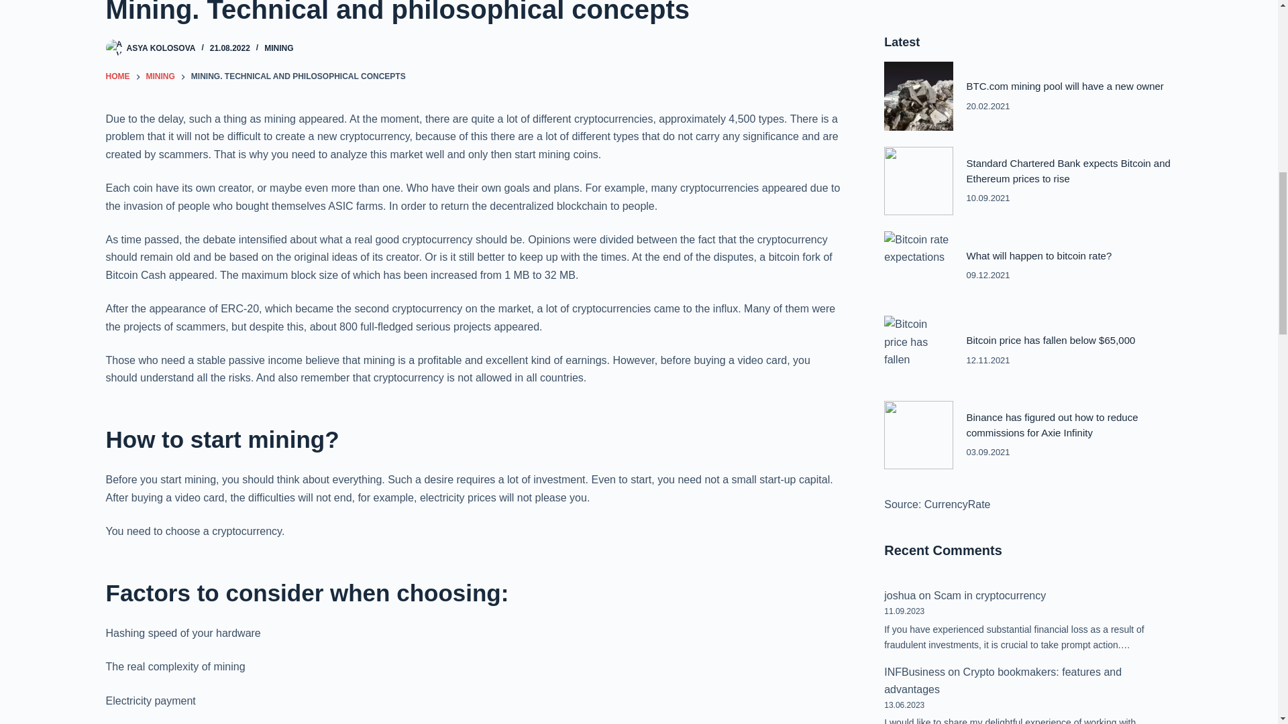 The height and width of the screenshot is (724, 1288). I want to click on HOME, so click(117, 76).